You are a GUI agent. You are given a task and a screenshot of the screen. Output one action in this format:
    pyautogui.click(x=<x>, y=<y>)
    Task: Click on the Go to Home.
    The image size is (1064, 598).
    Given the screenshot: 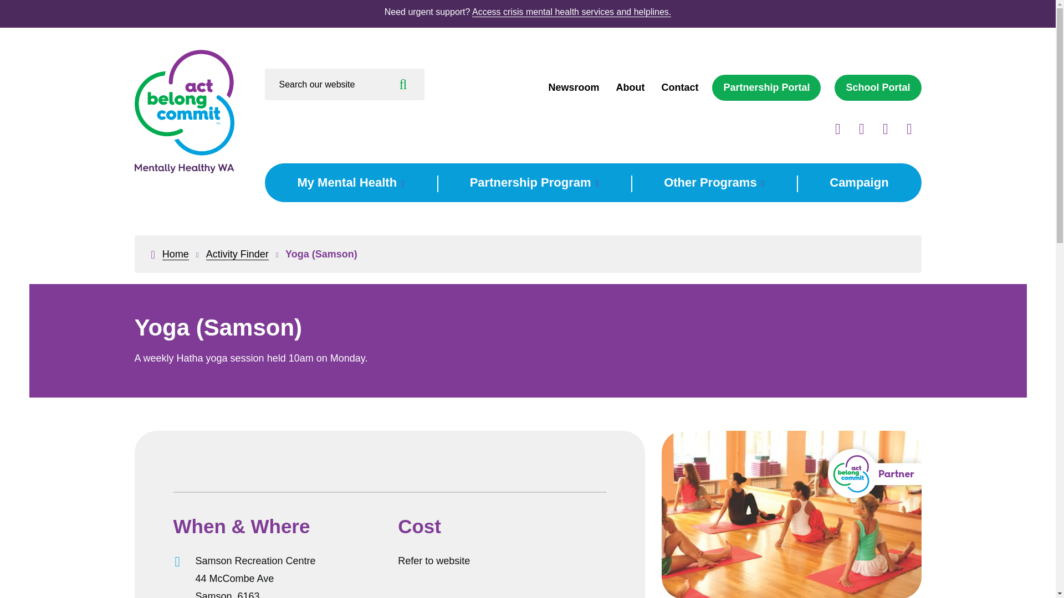 What is the action you would take?
    pyautogui.click(x=176, y=254)
    